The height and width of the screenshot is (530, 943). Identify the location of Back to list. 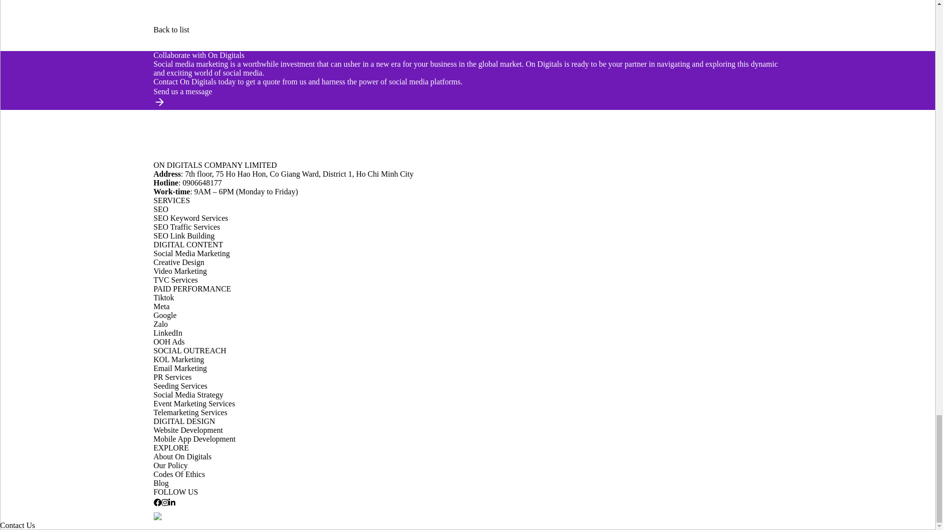
(467, 26).